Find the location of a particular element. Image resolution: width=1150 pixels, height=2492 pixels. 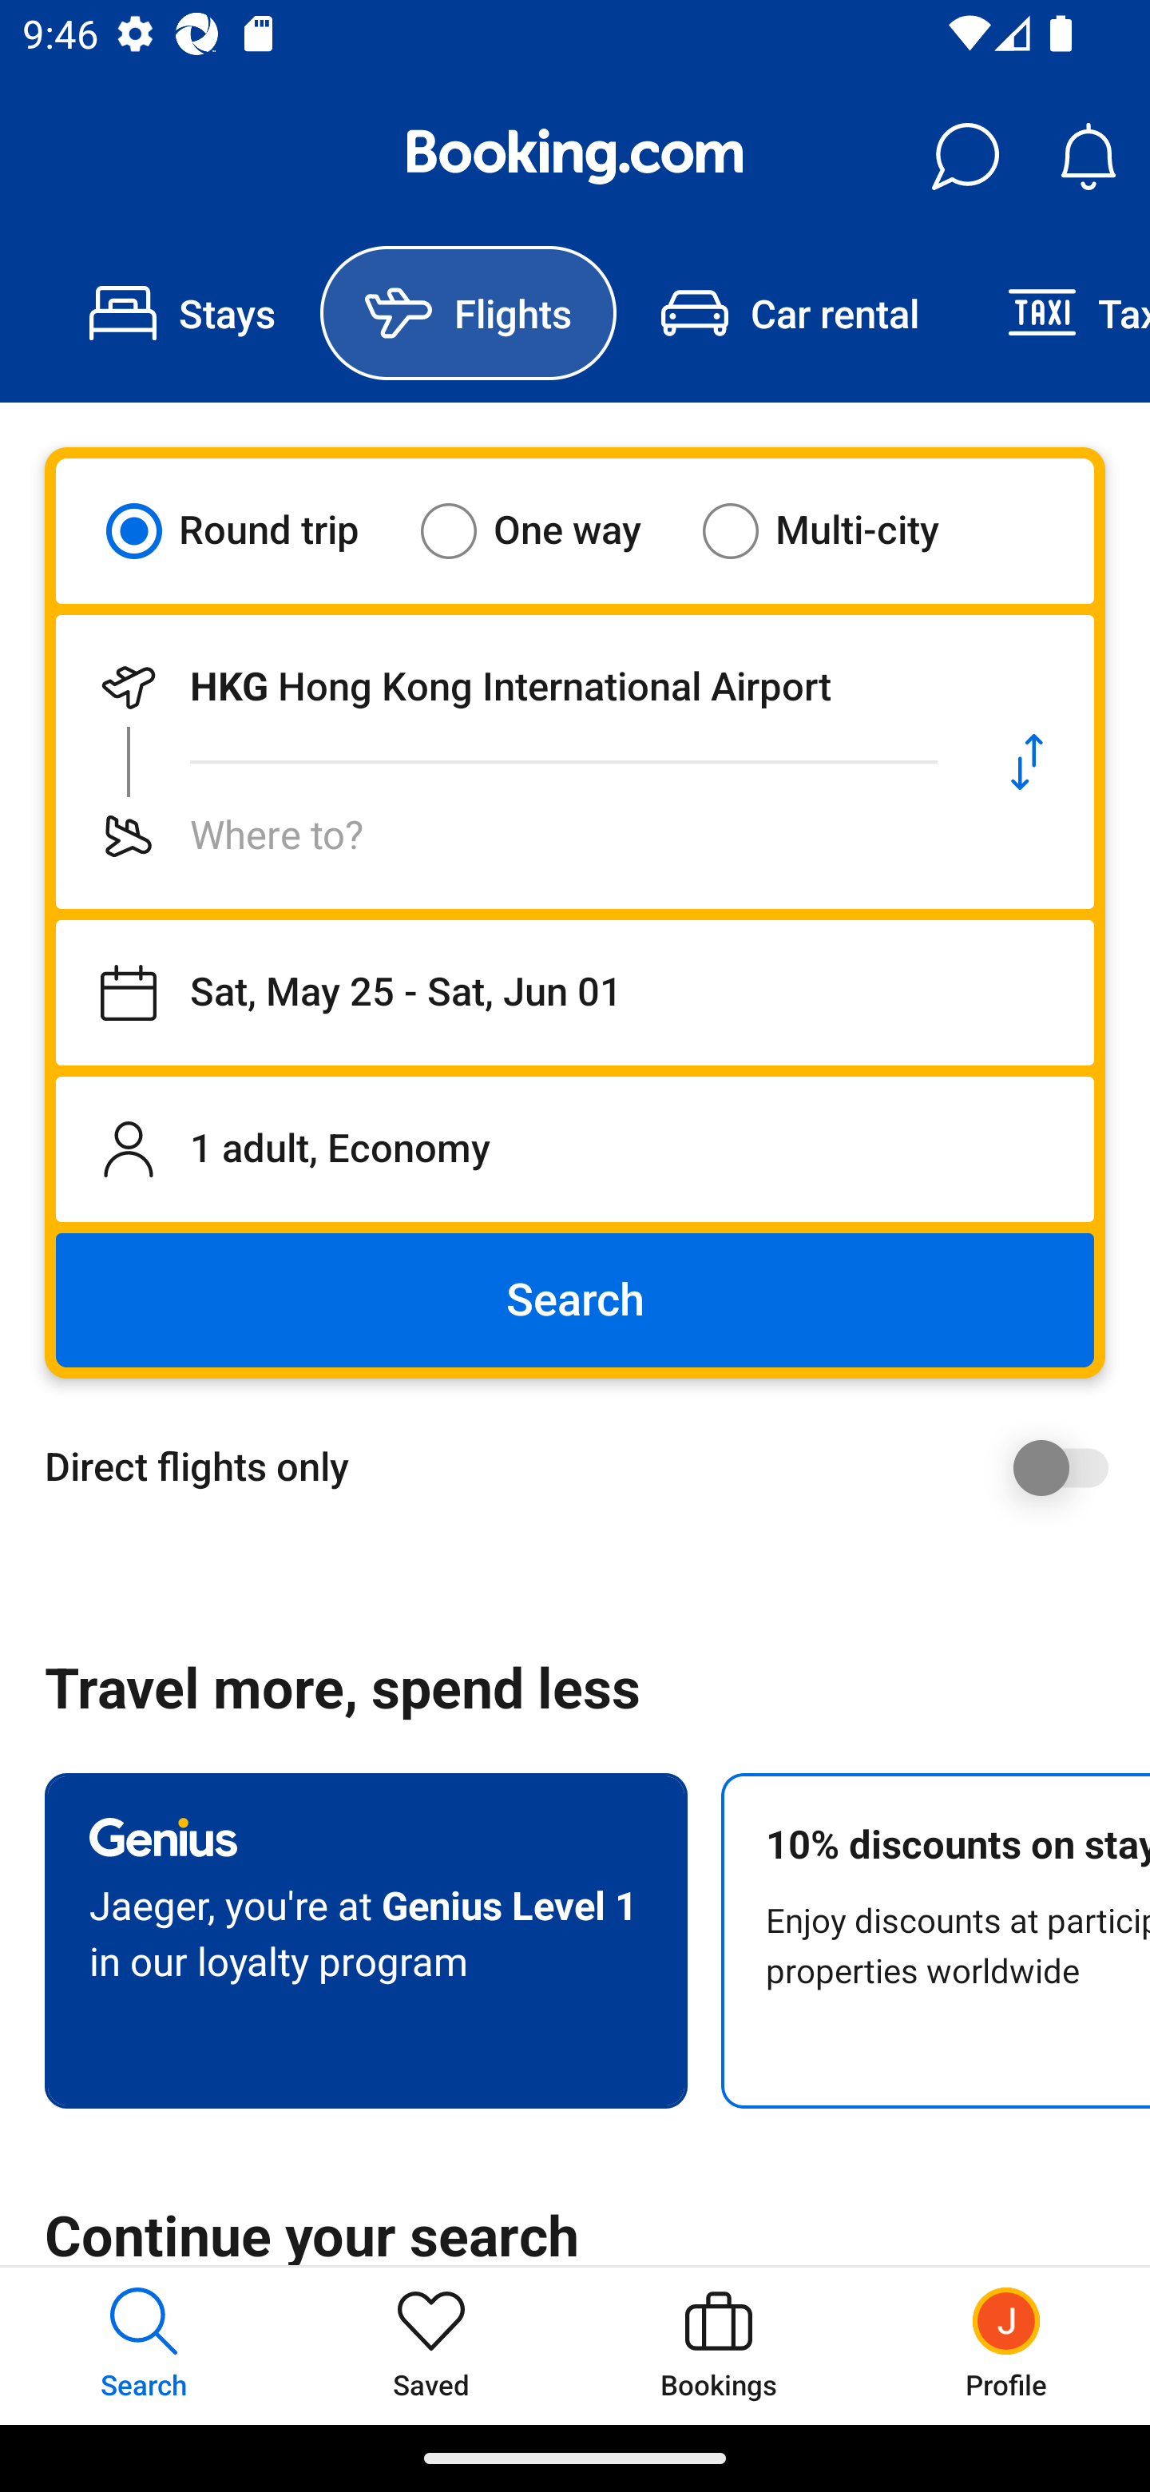

1 adult, Economy is located at coordinates (575, 1149).